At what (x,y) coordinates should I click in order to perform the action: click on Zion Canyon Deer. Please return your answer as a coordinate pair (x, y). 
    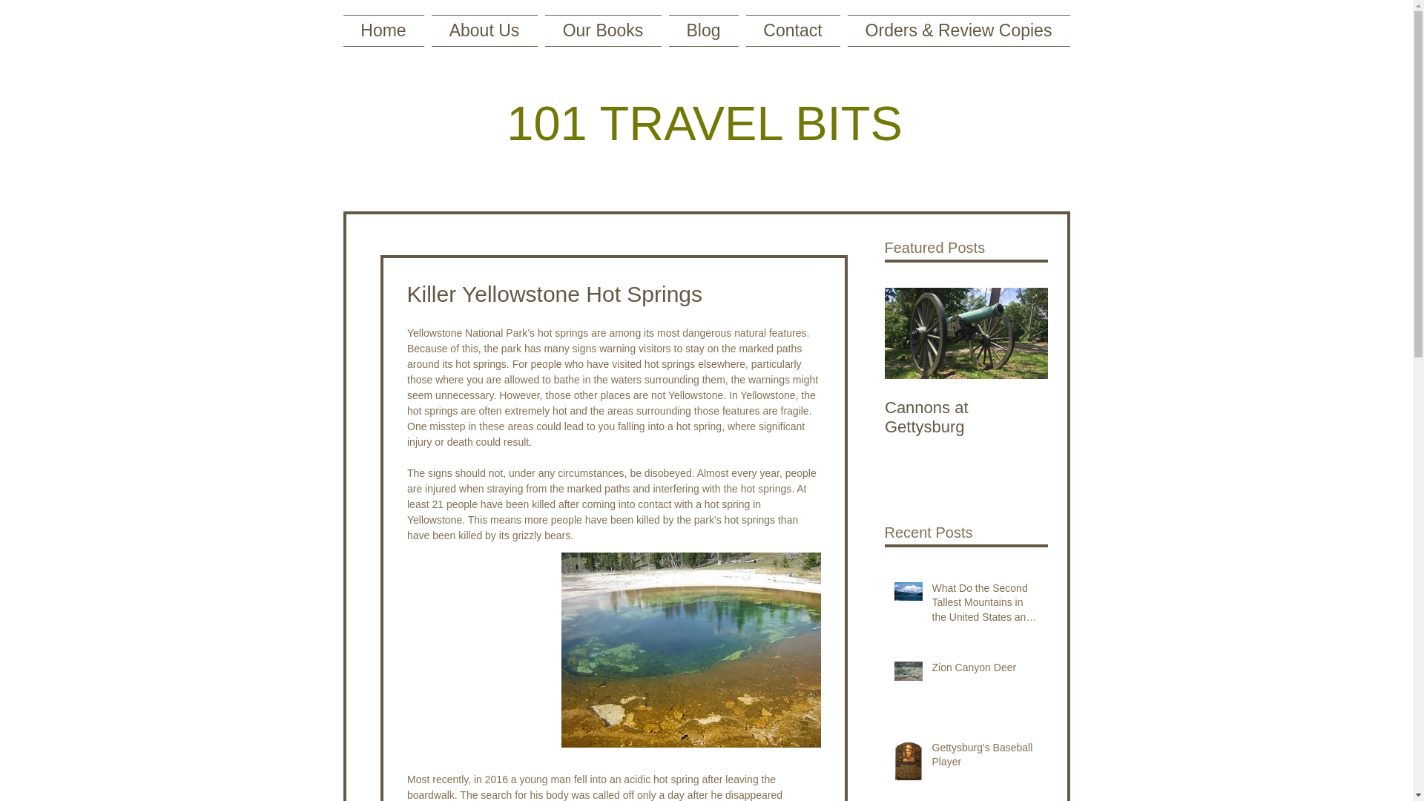
    Looking at the image, I should click on (984, 671).